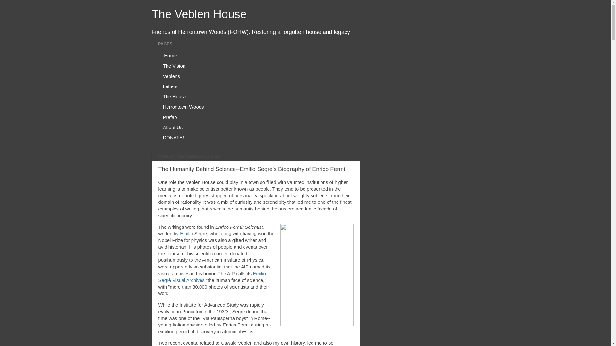 The width and height of the screenshot is (616, 346). I want to click on The House, so click(174, 96).